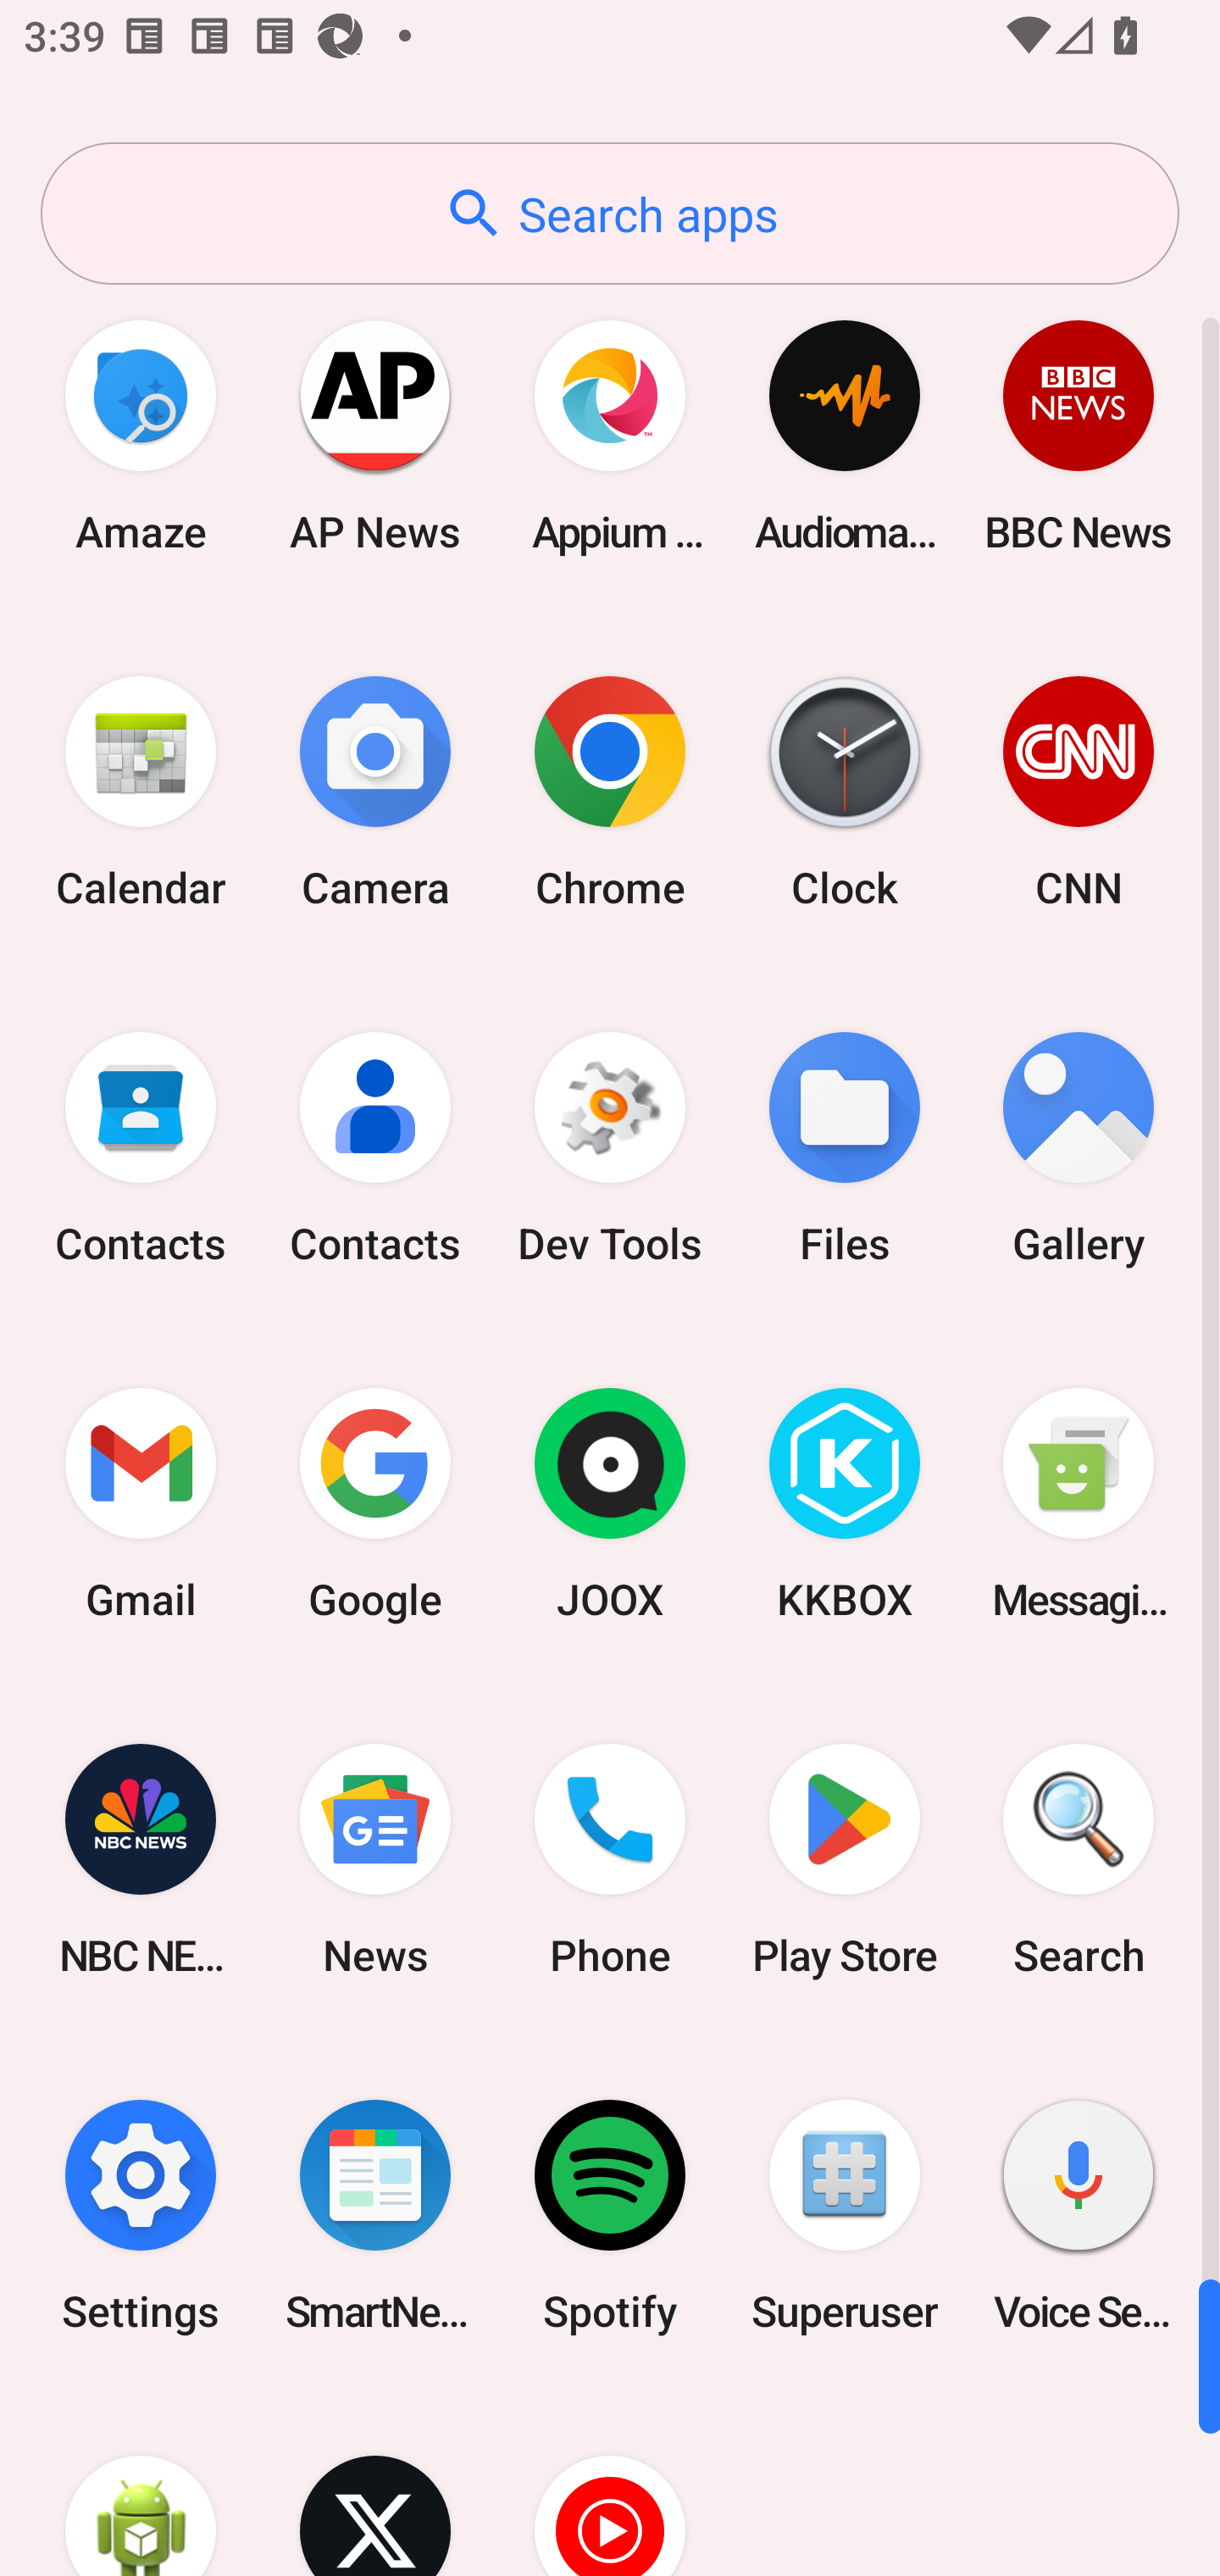 This screenshot has height=2576, width=1220. I want to click on CNN, so click(1079, 791).